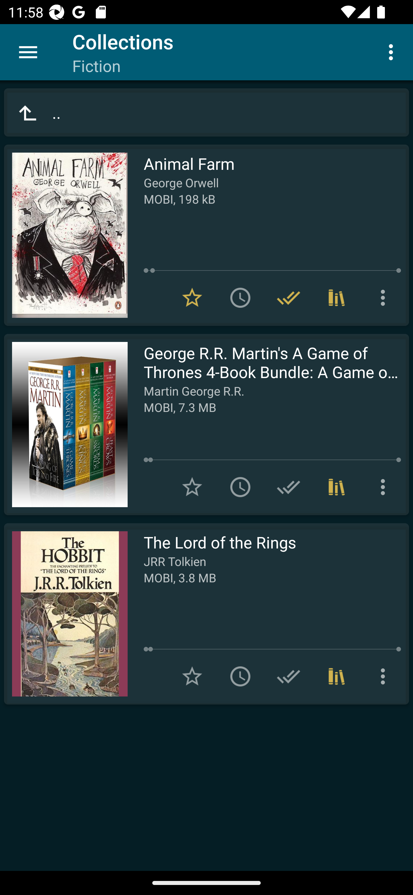 The image size is (413, 895). What do you see at coordinates (192, 676) in the screenshot?
I see `Add to Favorites` at bounding box center [192, 676].